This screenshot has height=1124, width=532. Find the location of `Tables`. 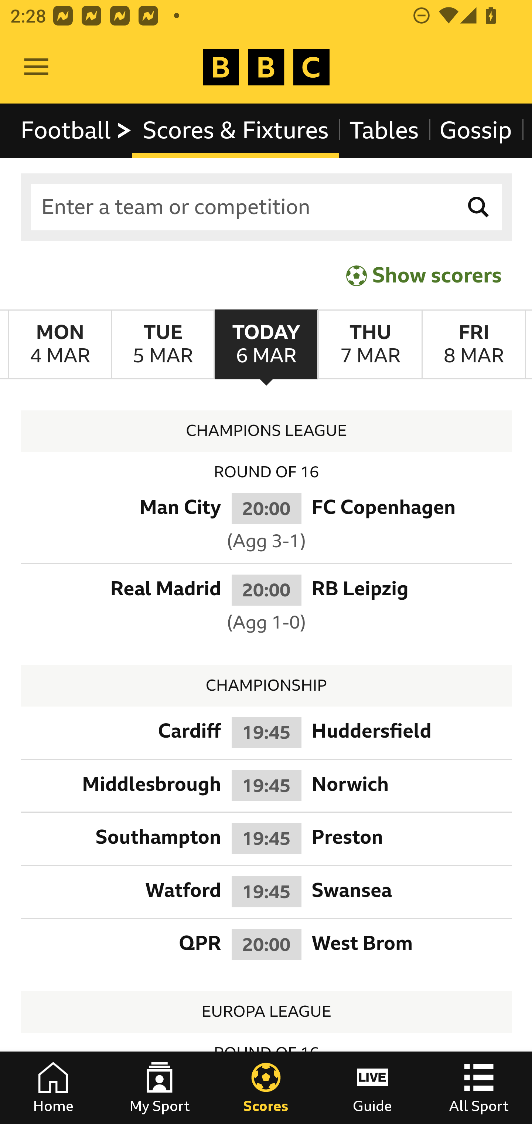

Tables is located at coordinates (384, 130).